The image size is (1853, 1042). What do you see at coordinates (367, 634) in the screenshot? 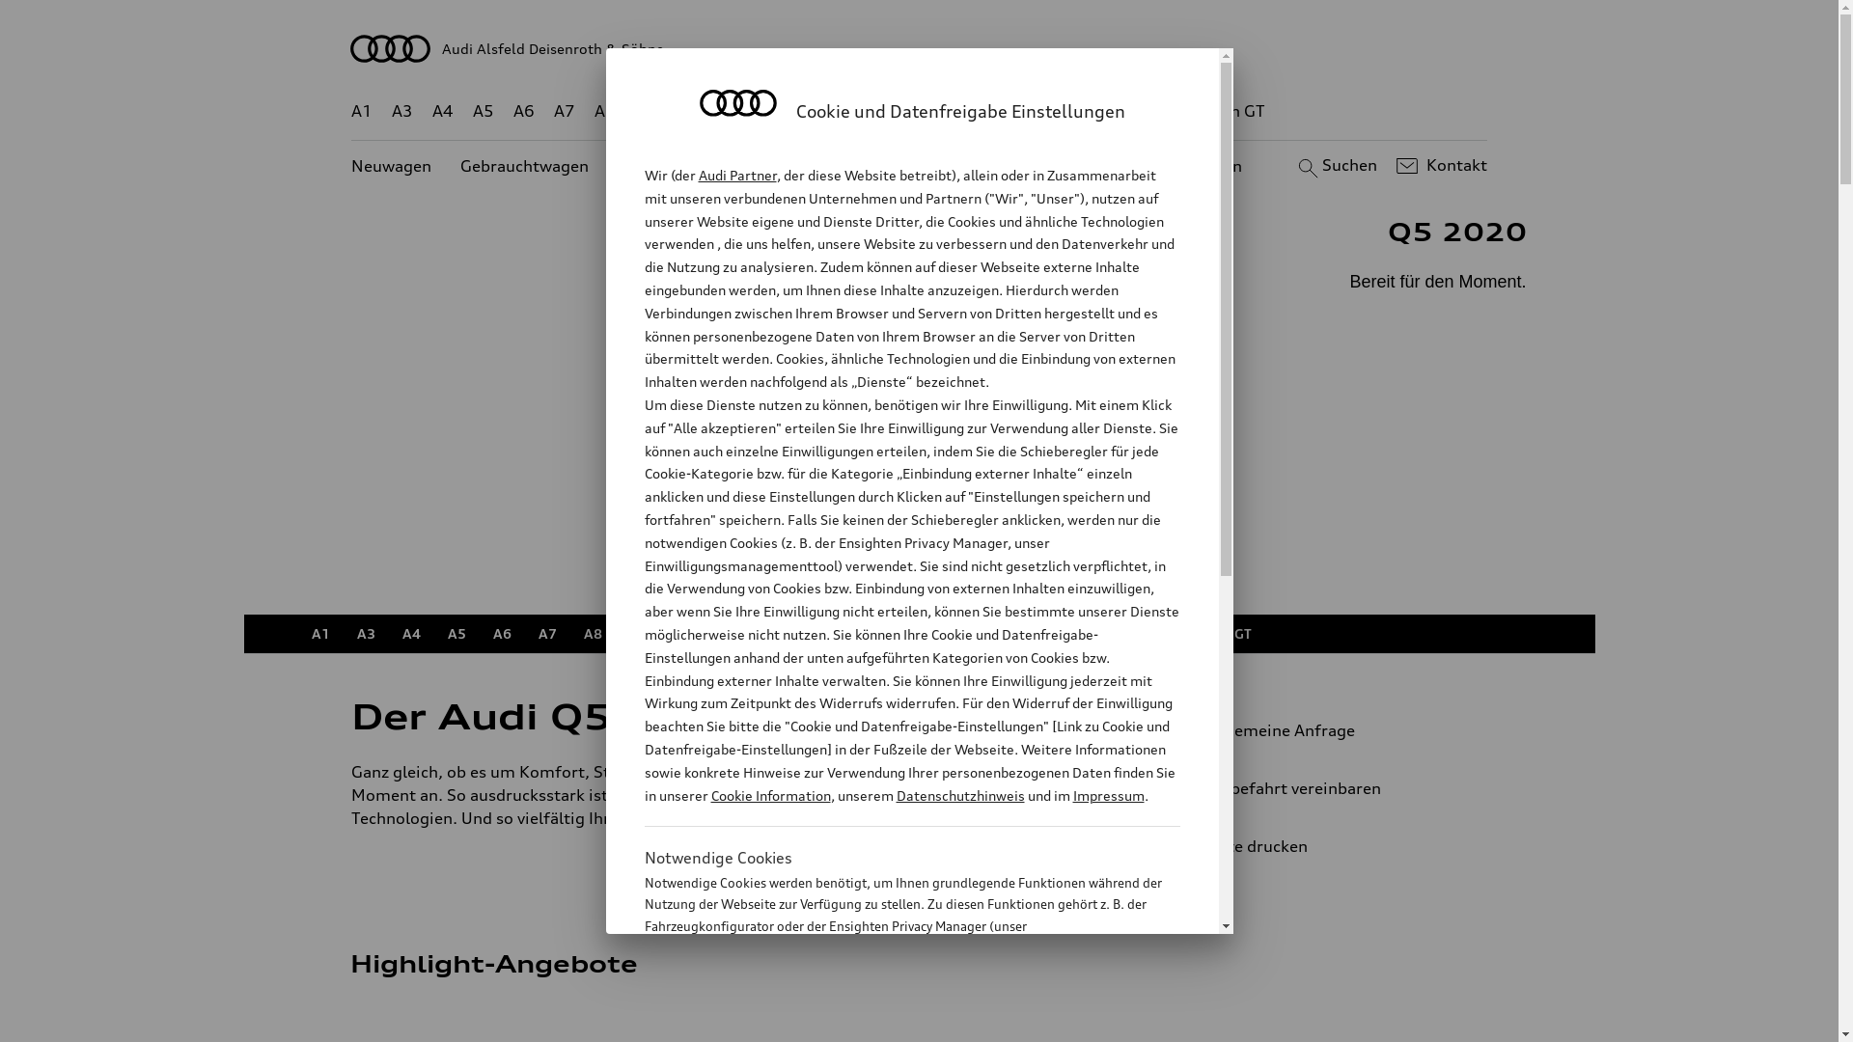
I see `A3` at bounding box center [367, 634].